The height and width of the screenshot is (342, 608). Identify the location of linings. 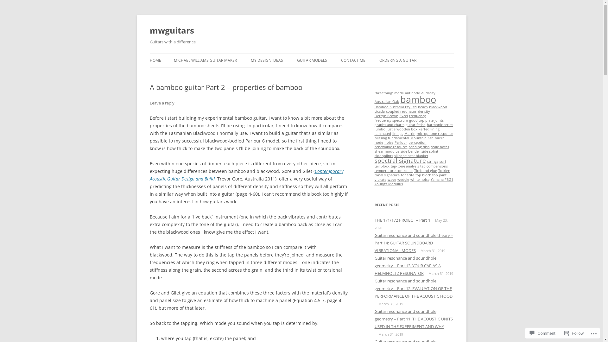
(397, 134).